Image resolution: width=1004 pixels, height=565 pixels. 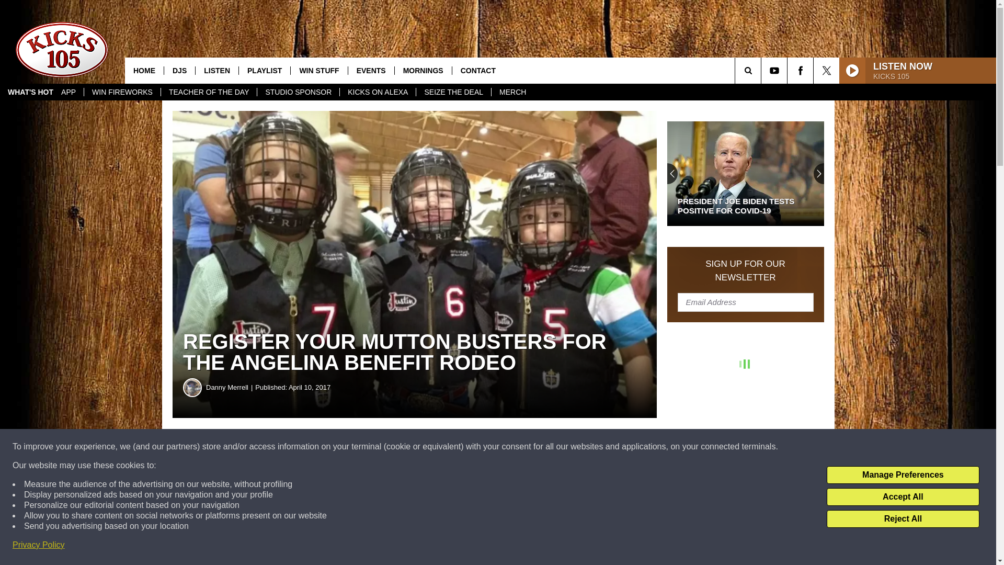 I want to click on EVENTS, so click(x=371, y=70).